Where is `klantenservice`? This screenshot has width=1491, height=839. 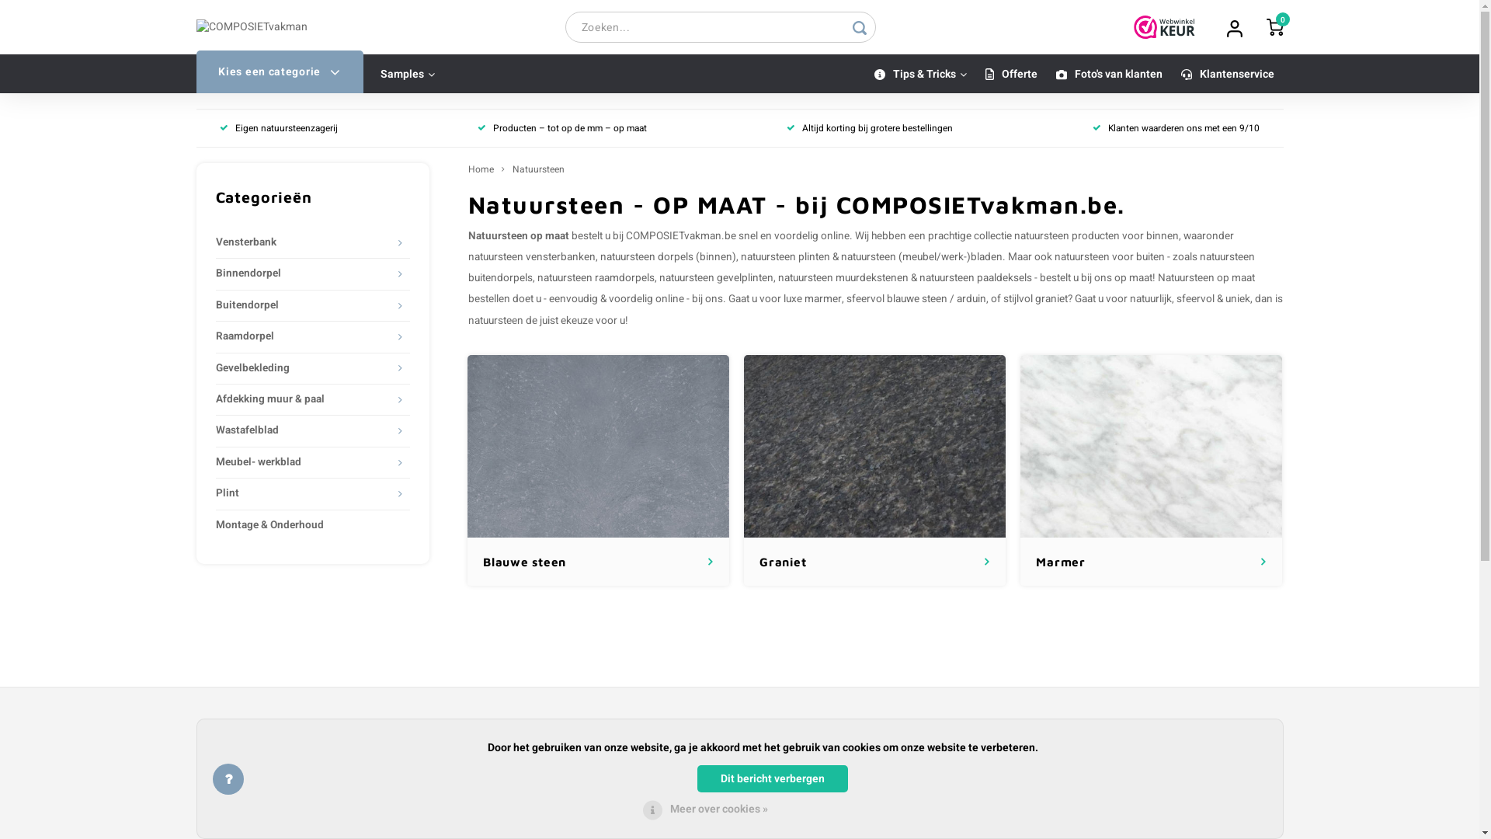 klantenservice is located at coordinates (739, 785).